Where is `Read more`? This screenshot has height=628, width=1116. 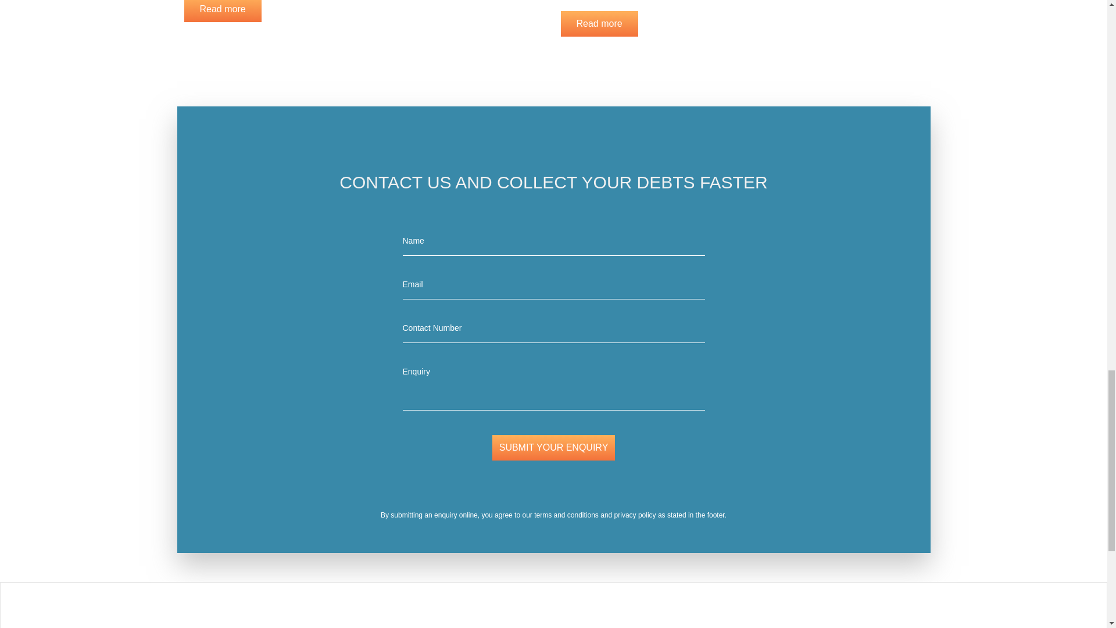
Read more is located at coordinates (222, 10).